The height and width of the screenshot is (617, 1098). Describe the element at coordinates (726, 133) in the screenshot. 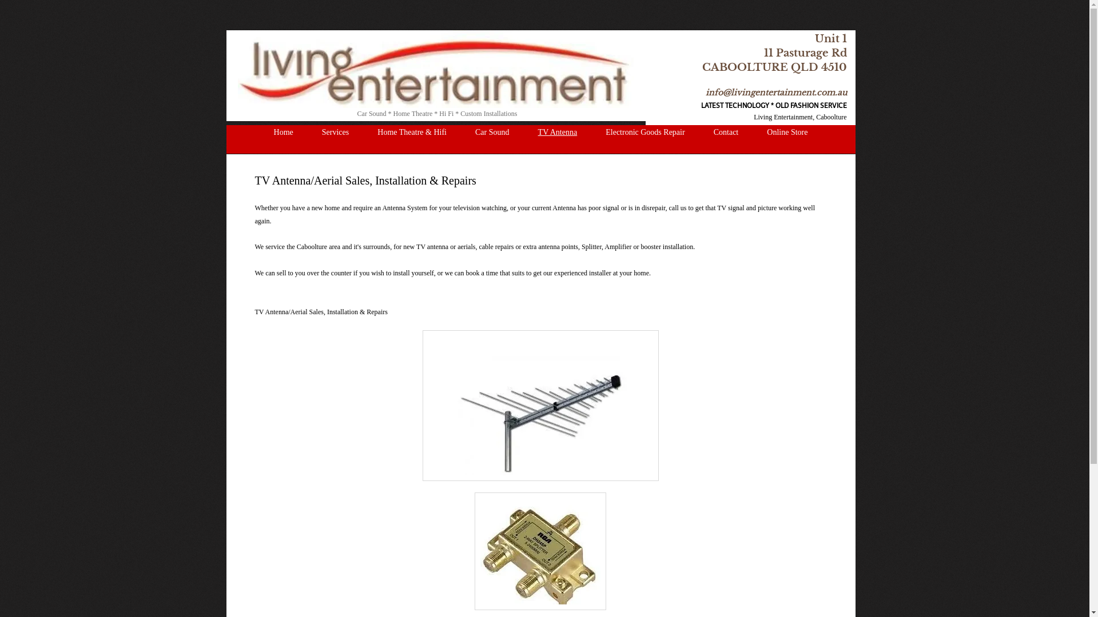

I see `Contact` at that location.